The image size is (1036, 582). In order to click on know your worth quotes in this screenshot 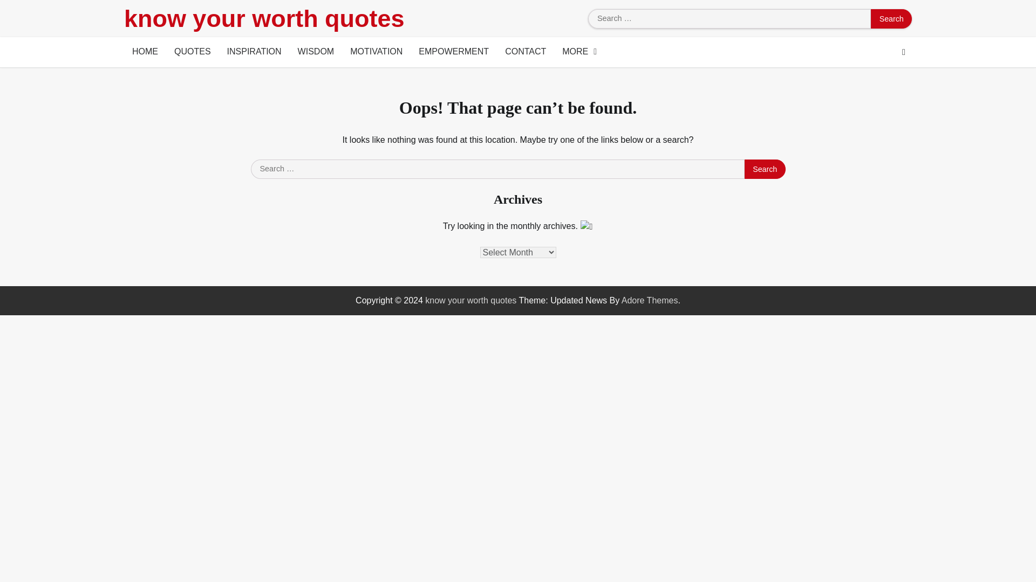, I will do `click(471, 300)`.